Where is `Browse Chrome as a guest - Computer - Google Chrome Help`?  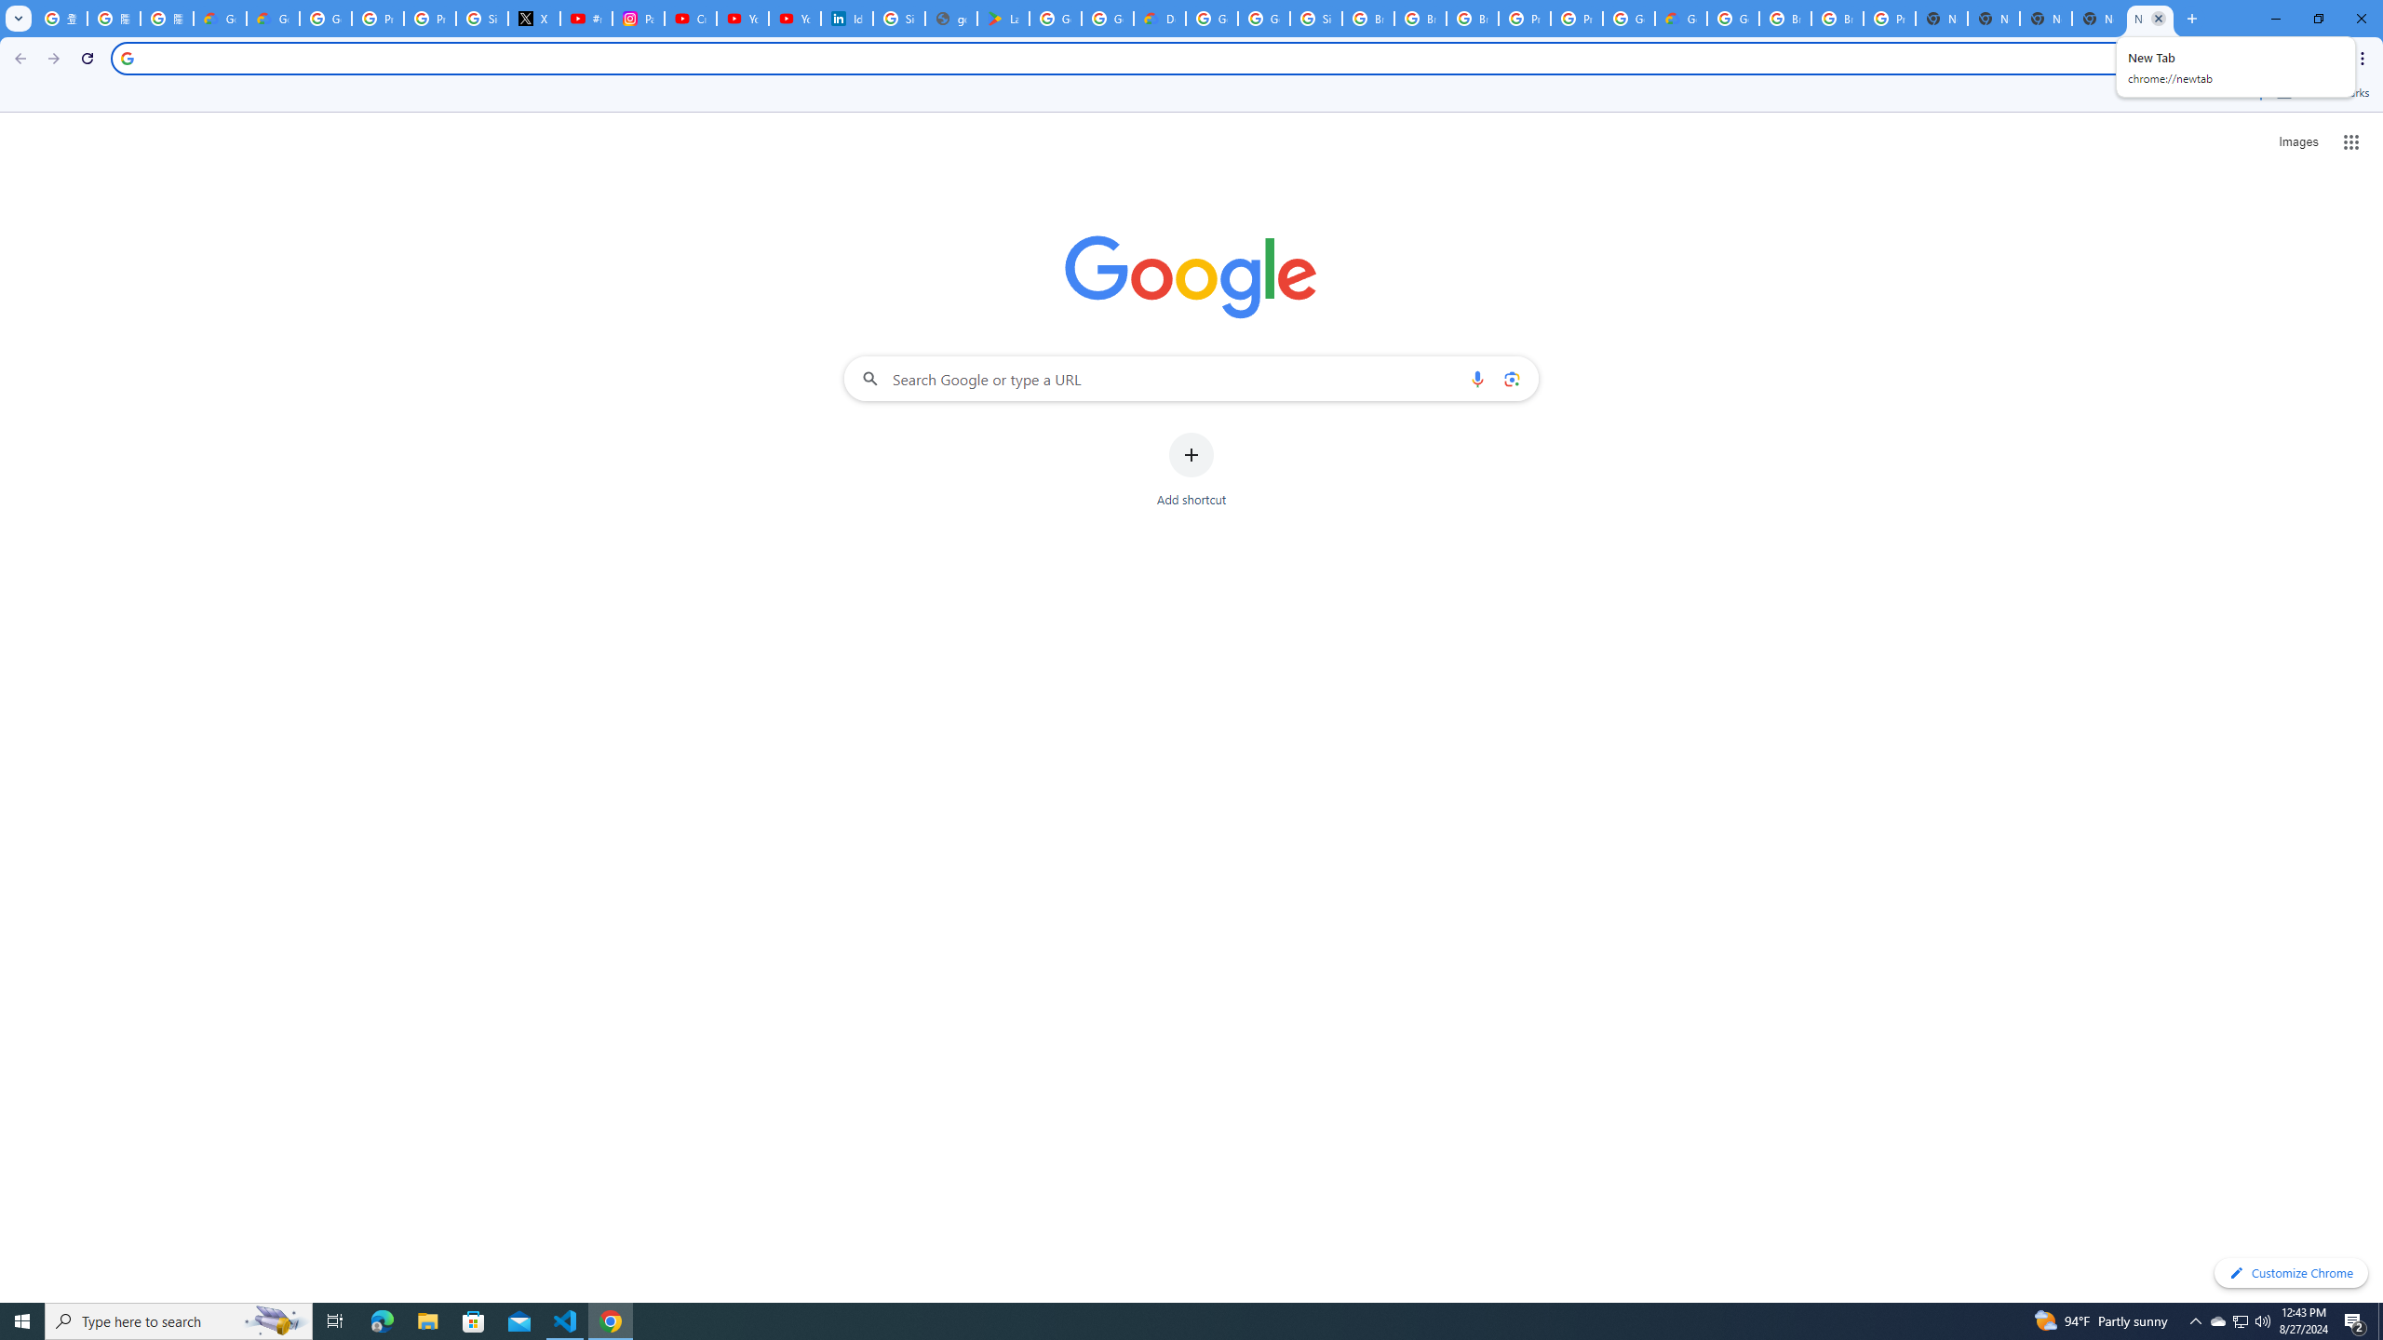
Browse Chrome as a guest - Computer - Google Chrome Help is located at coordinates (1420, 19).